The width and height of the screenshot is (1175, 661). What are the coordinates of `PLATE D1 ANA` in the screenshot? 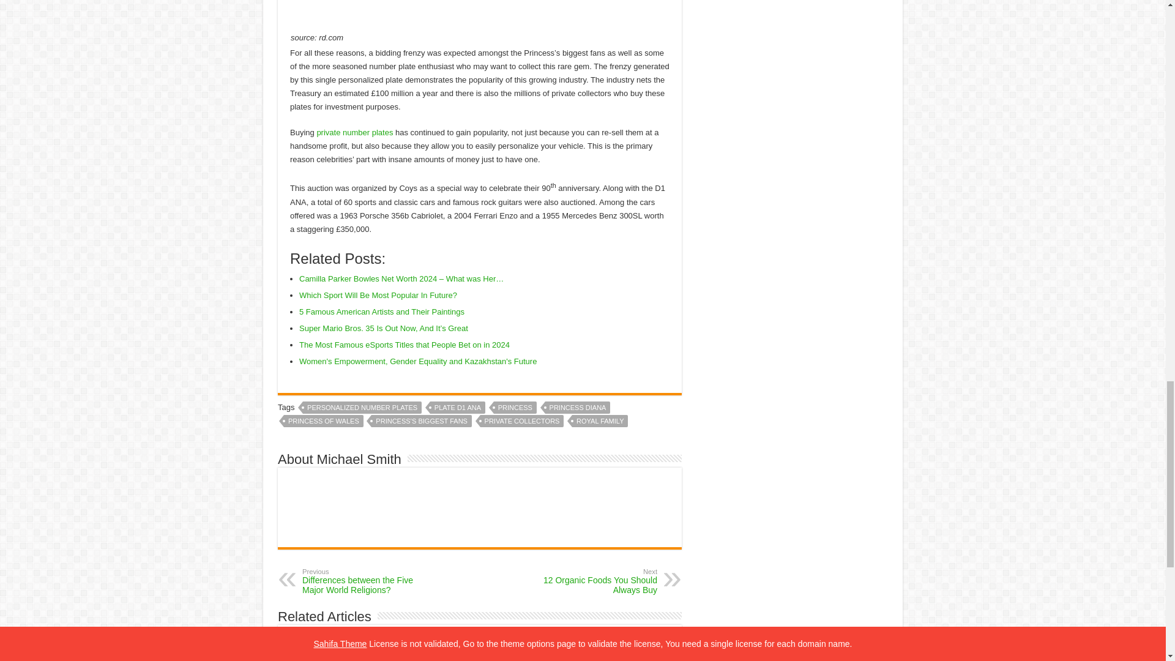 It's located at (457, 408).